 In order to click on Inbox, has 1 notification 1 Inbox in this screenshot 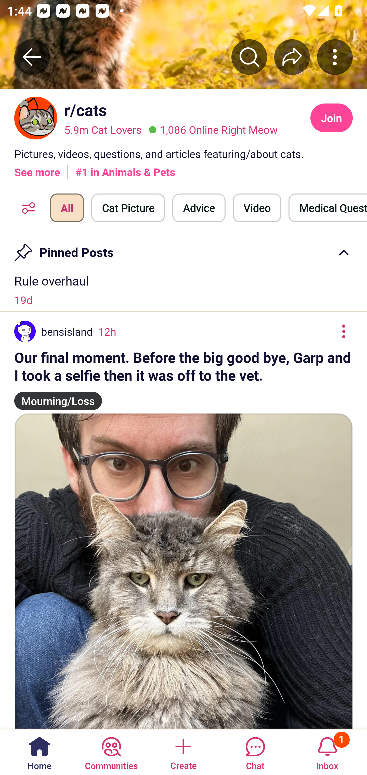, I will do `click(327, 752)`.